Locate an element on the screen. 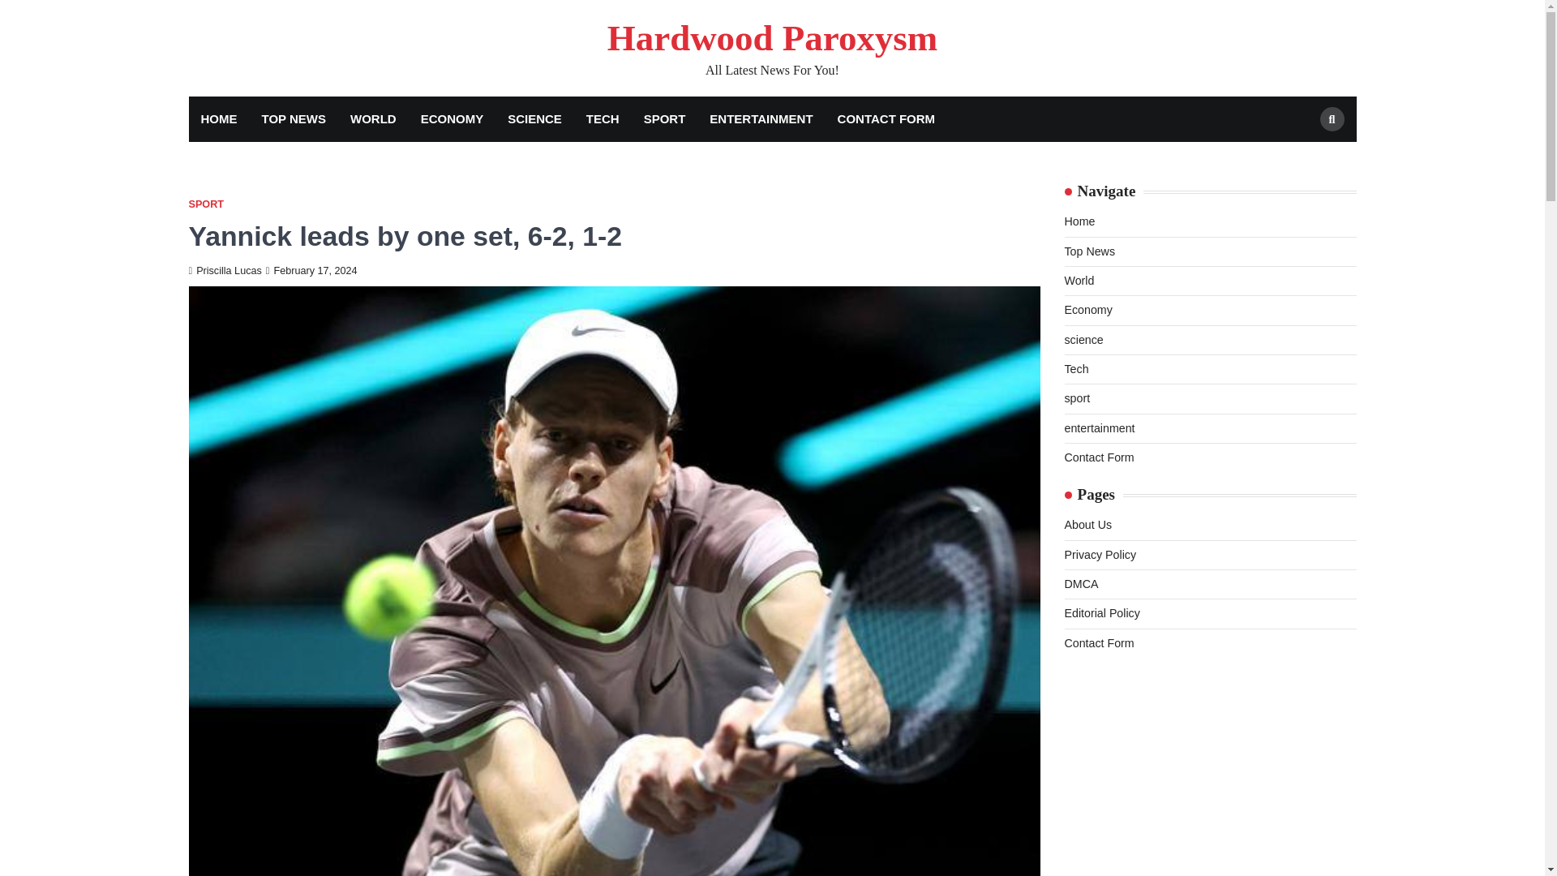 This screenshot has width=1557, height=876. Contact Form is located at coordinates (1098, 457).